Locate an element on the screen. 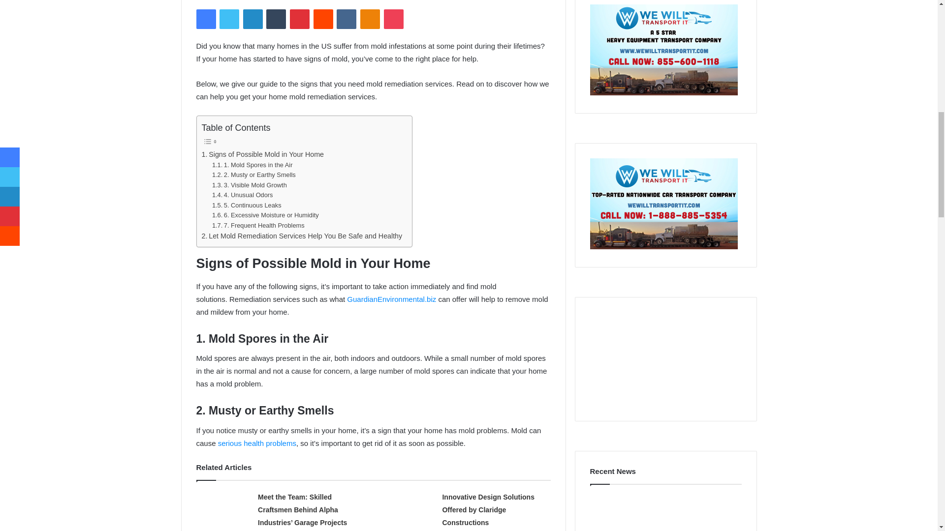 The image size is (945, 531). Tumblr is located at coordinates (276, 19).